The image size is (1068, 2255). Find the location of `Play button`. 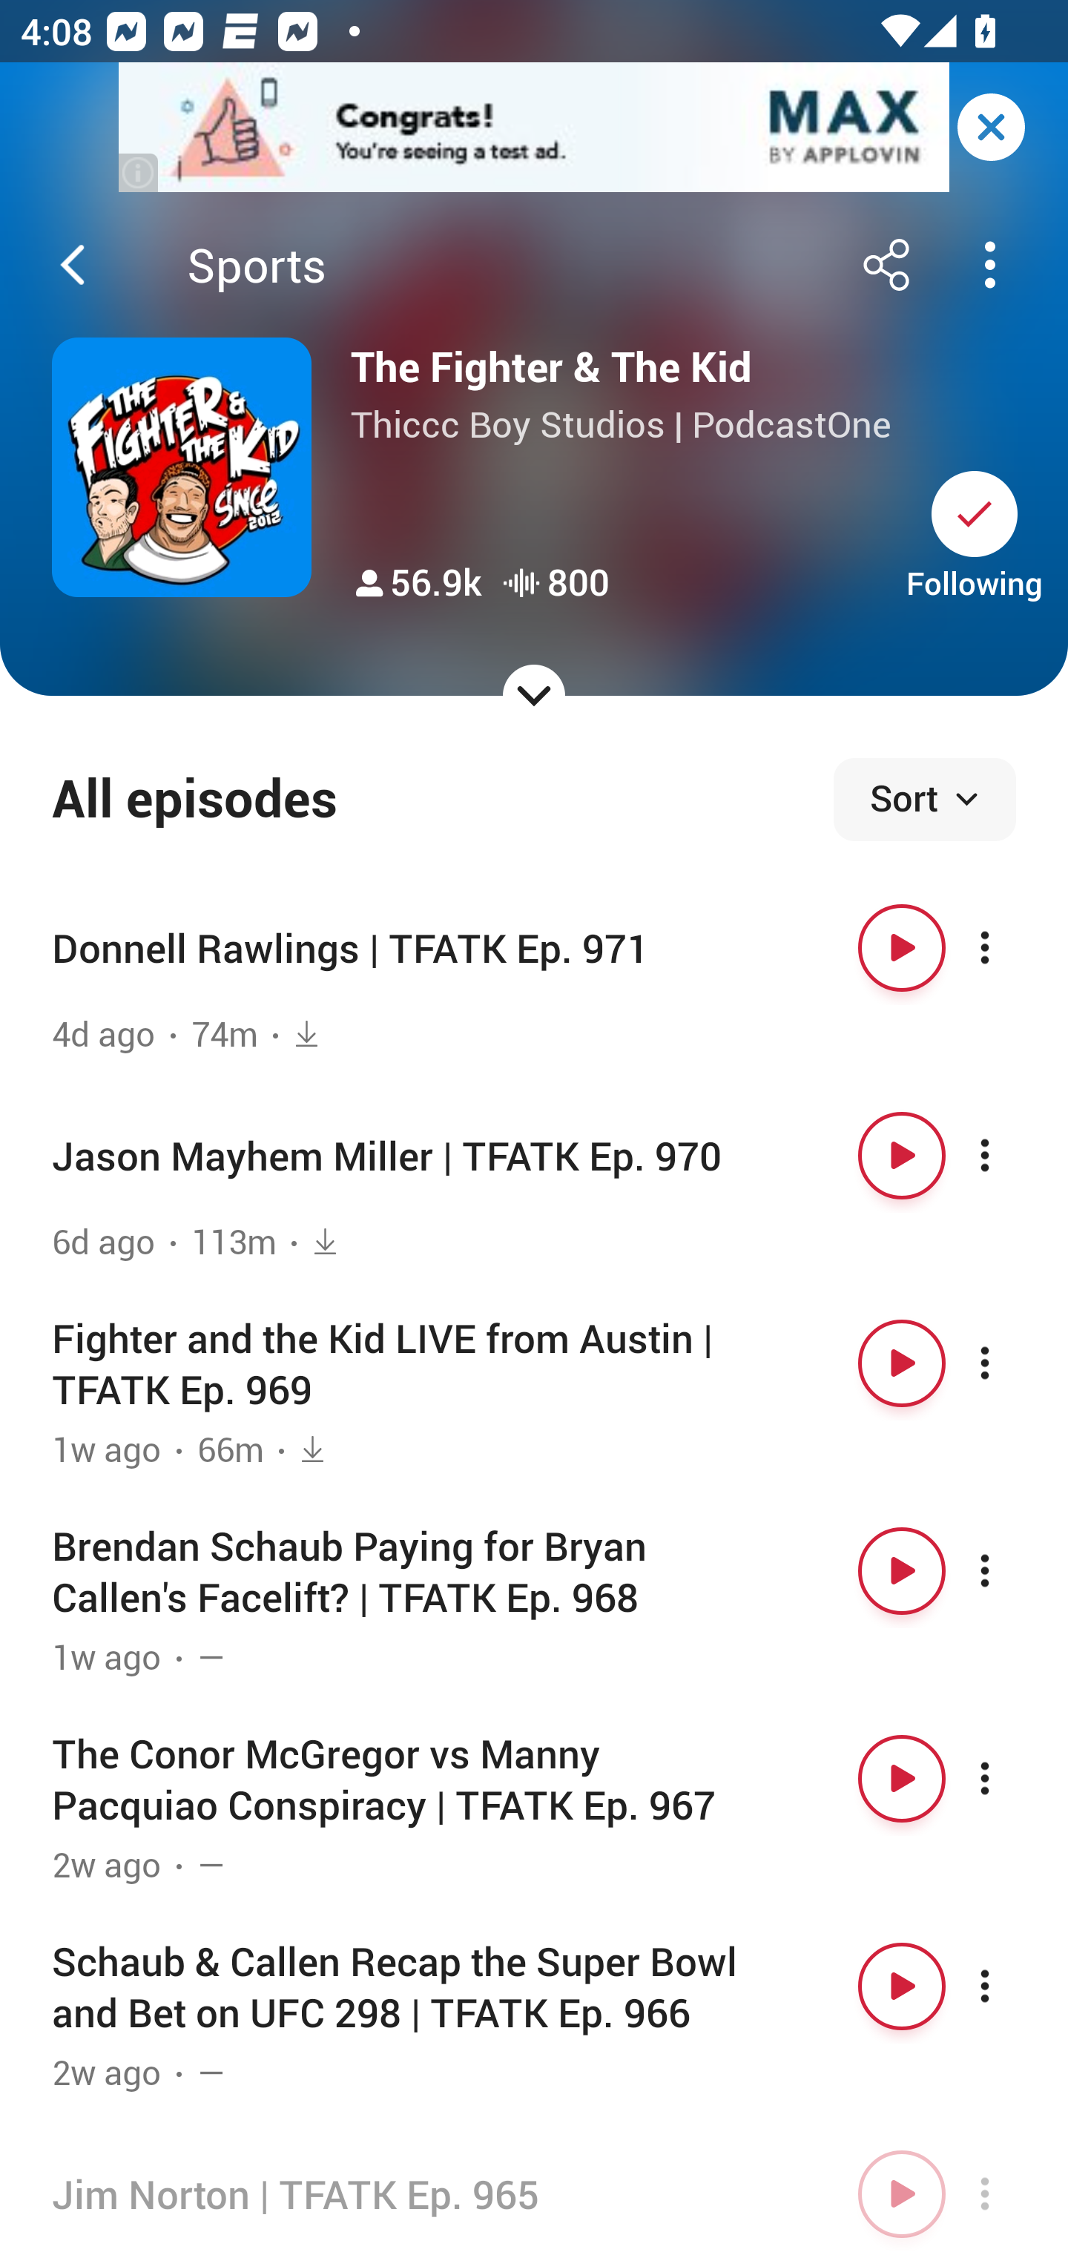

Play button is located at coordinates (902, 1363).